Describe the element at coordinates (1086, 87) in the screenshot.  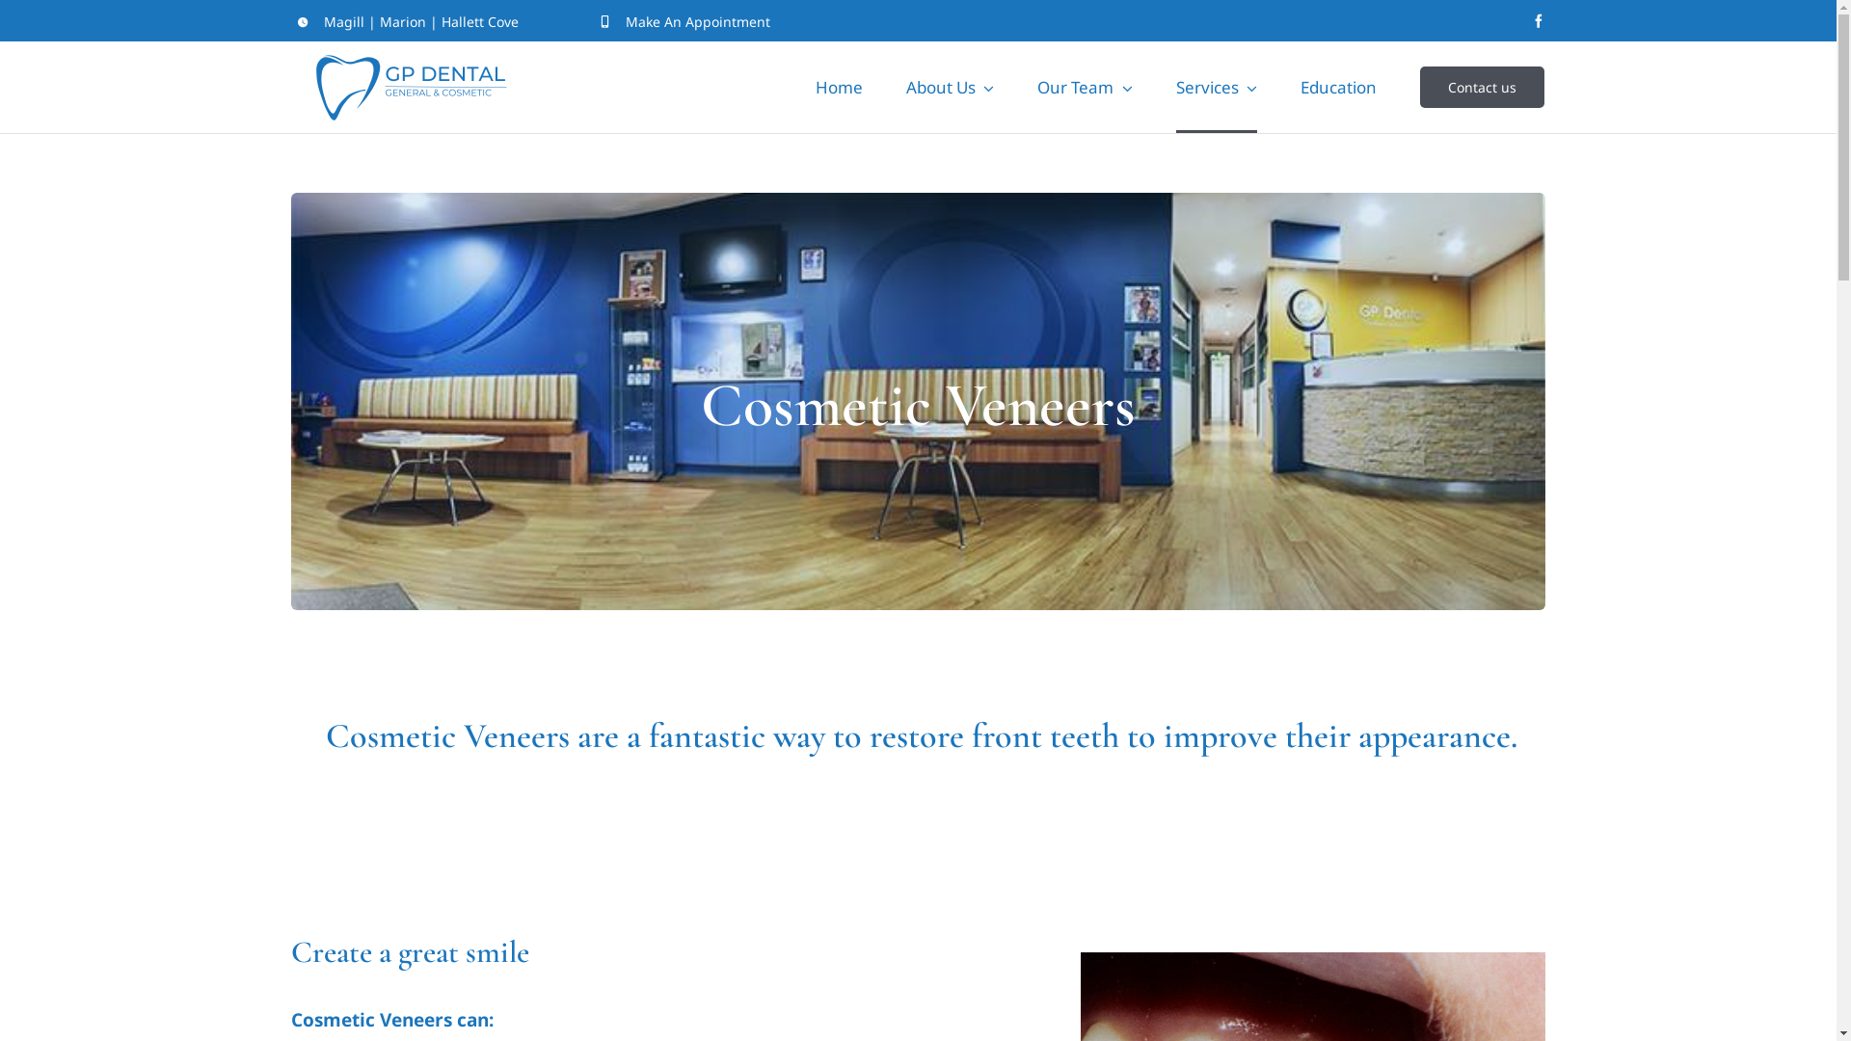
I see `Our Team` at that location.